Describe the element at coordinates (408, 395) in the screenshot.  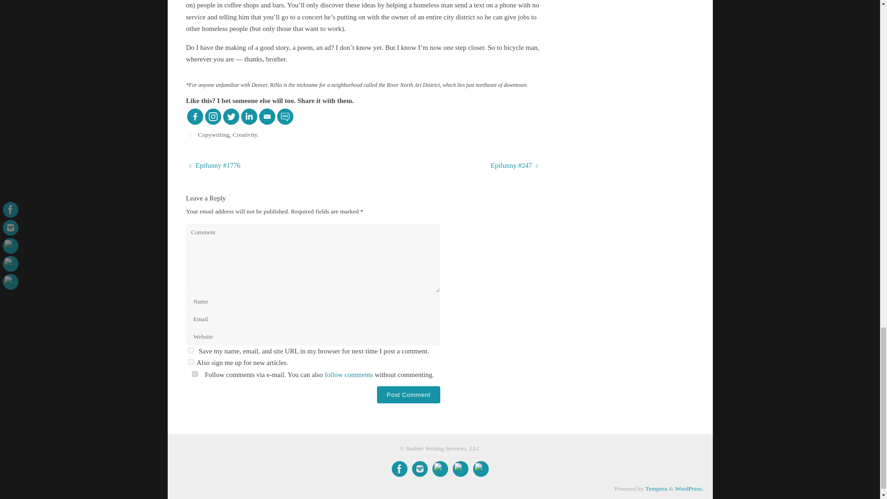
I see `Post Comment` at that location.